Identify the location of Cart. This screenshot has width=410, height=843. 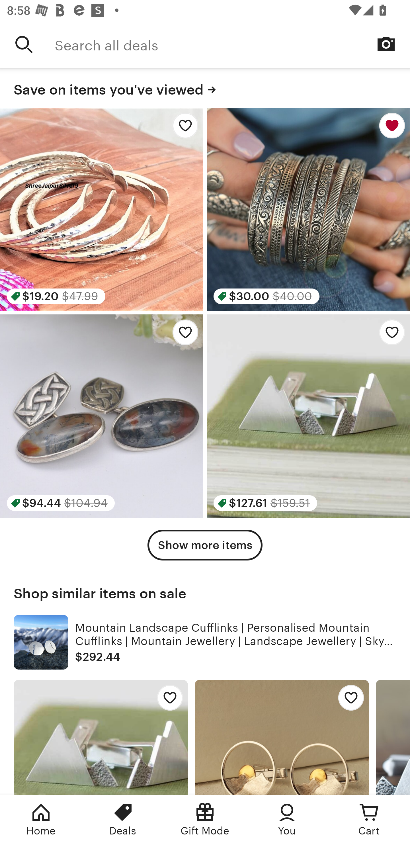
(369, 819).